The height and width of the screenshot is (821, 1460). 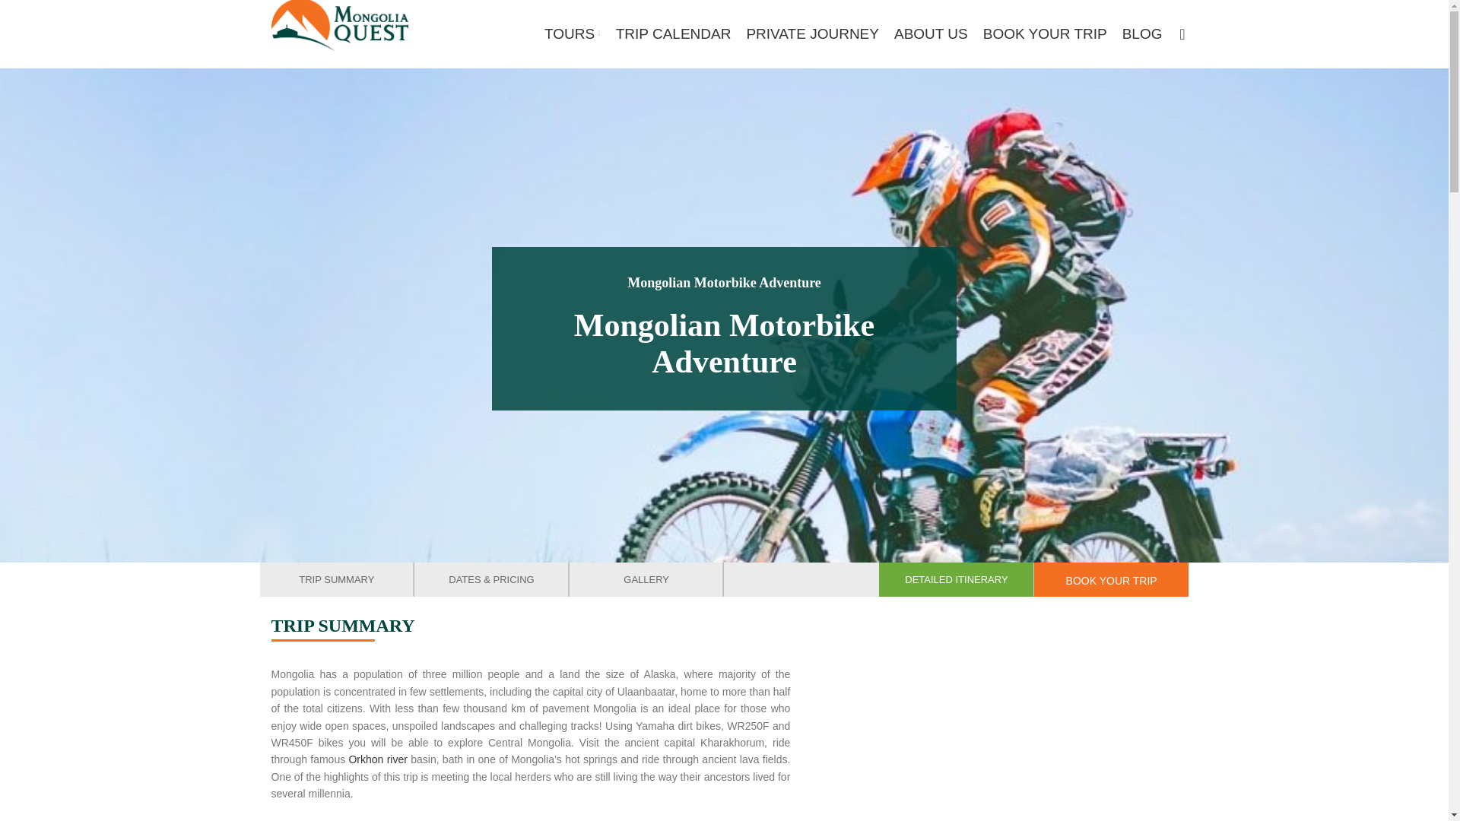 What do you see at coordinates (572, 33) in the screenshot?
I see `TOURS` at bounding box center [572, 33].